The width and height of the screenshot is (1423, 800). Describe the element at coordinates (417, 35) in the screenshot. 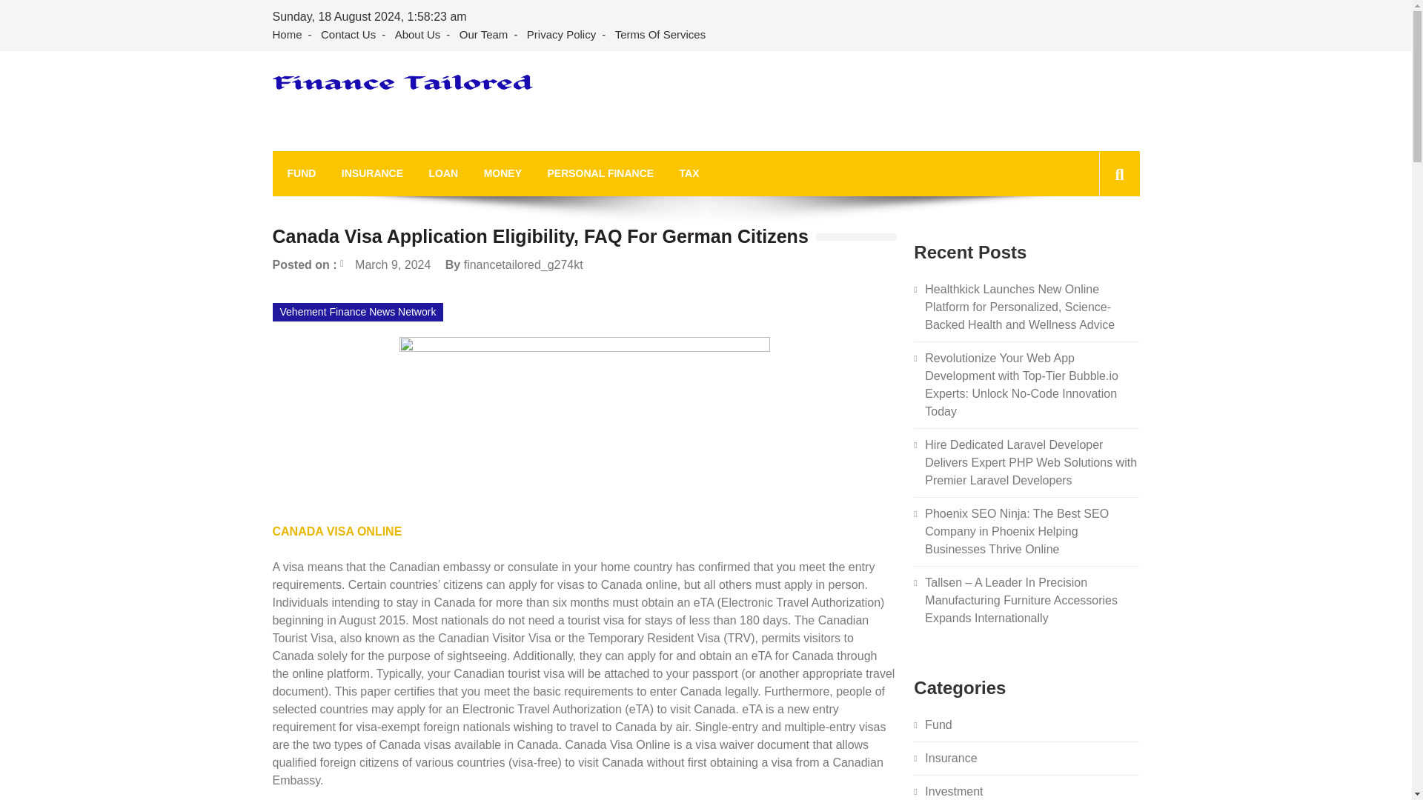

I see `About Us` at that location.